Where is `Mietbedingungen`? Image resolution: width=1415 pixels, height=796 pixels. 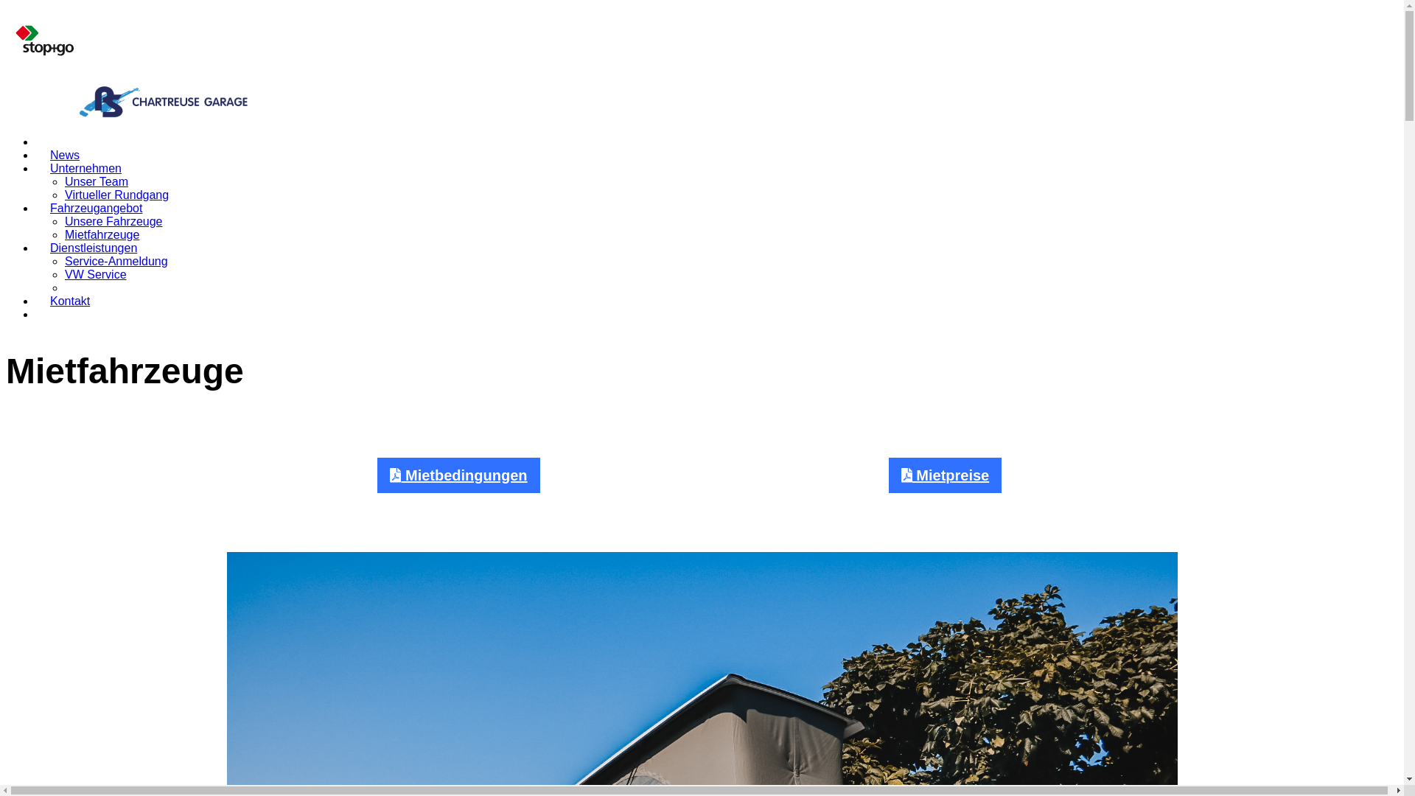
Mietbedingungen is located at coordinates (458, 475).